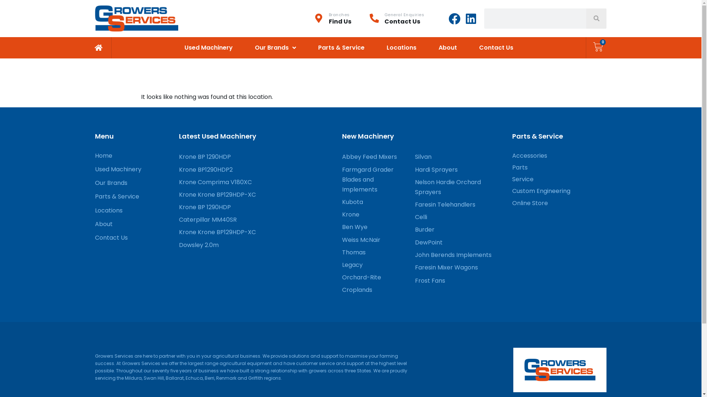  Describe the element at coordinates (460, 268) in the screenshot. I see `Faresin Mixer Wagons` at that location.